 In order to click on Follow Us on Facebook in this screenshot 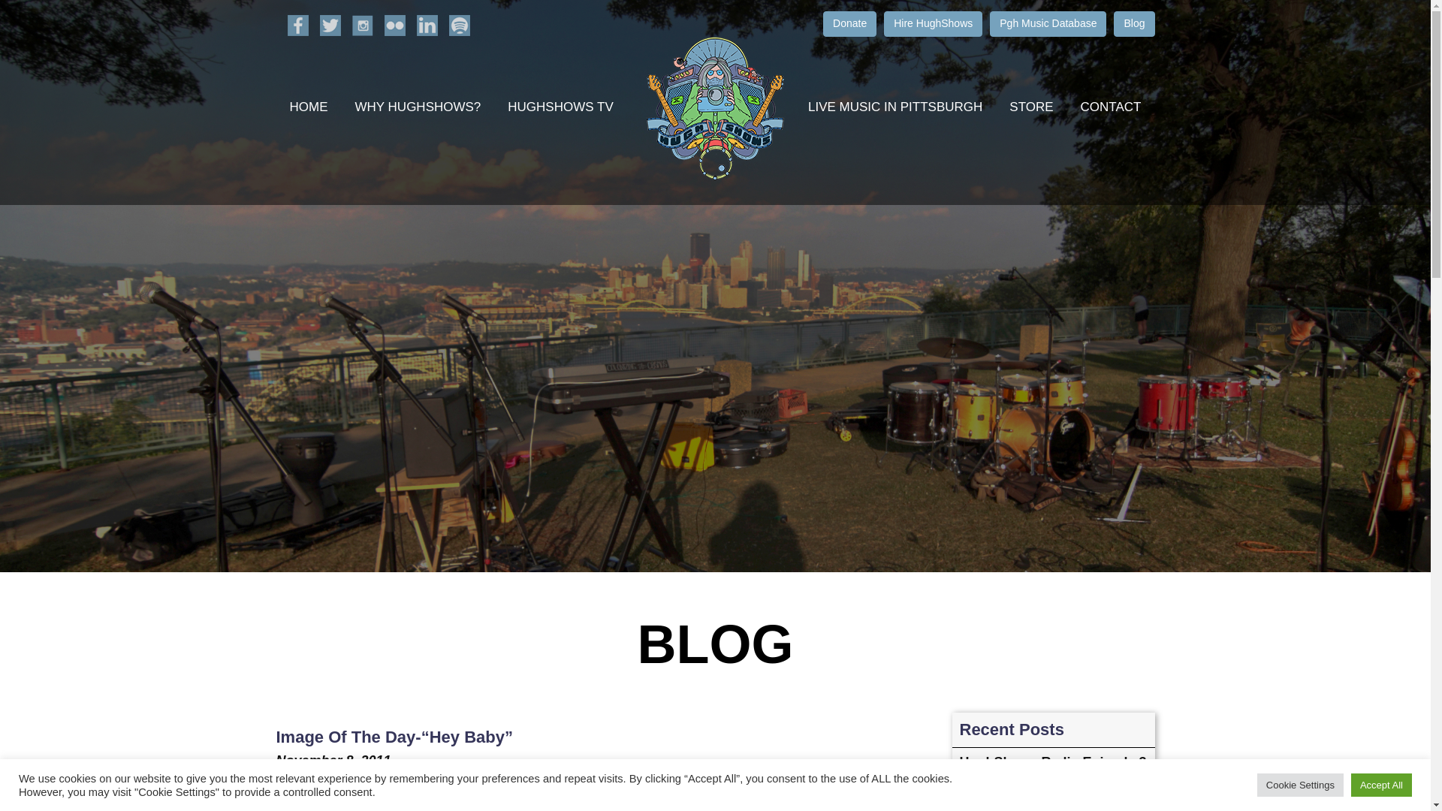, I will do `click(297, 26)`.